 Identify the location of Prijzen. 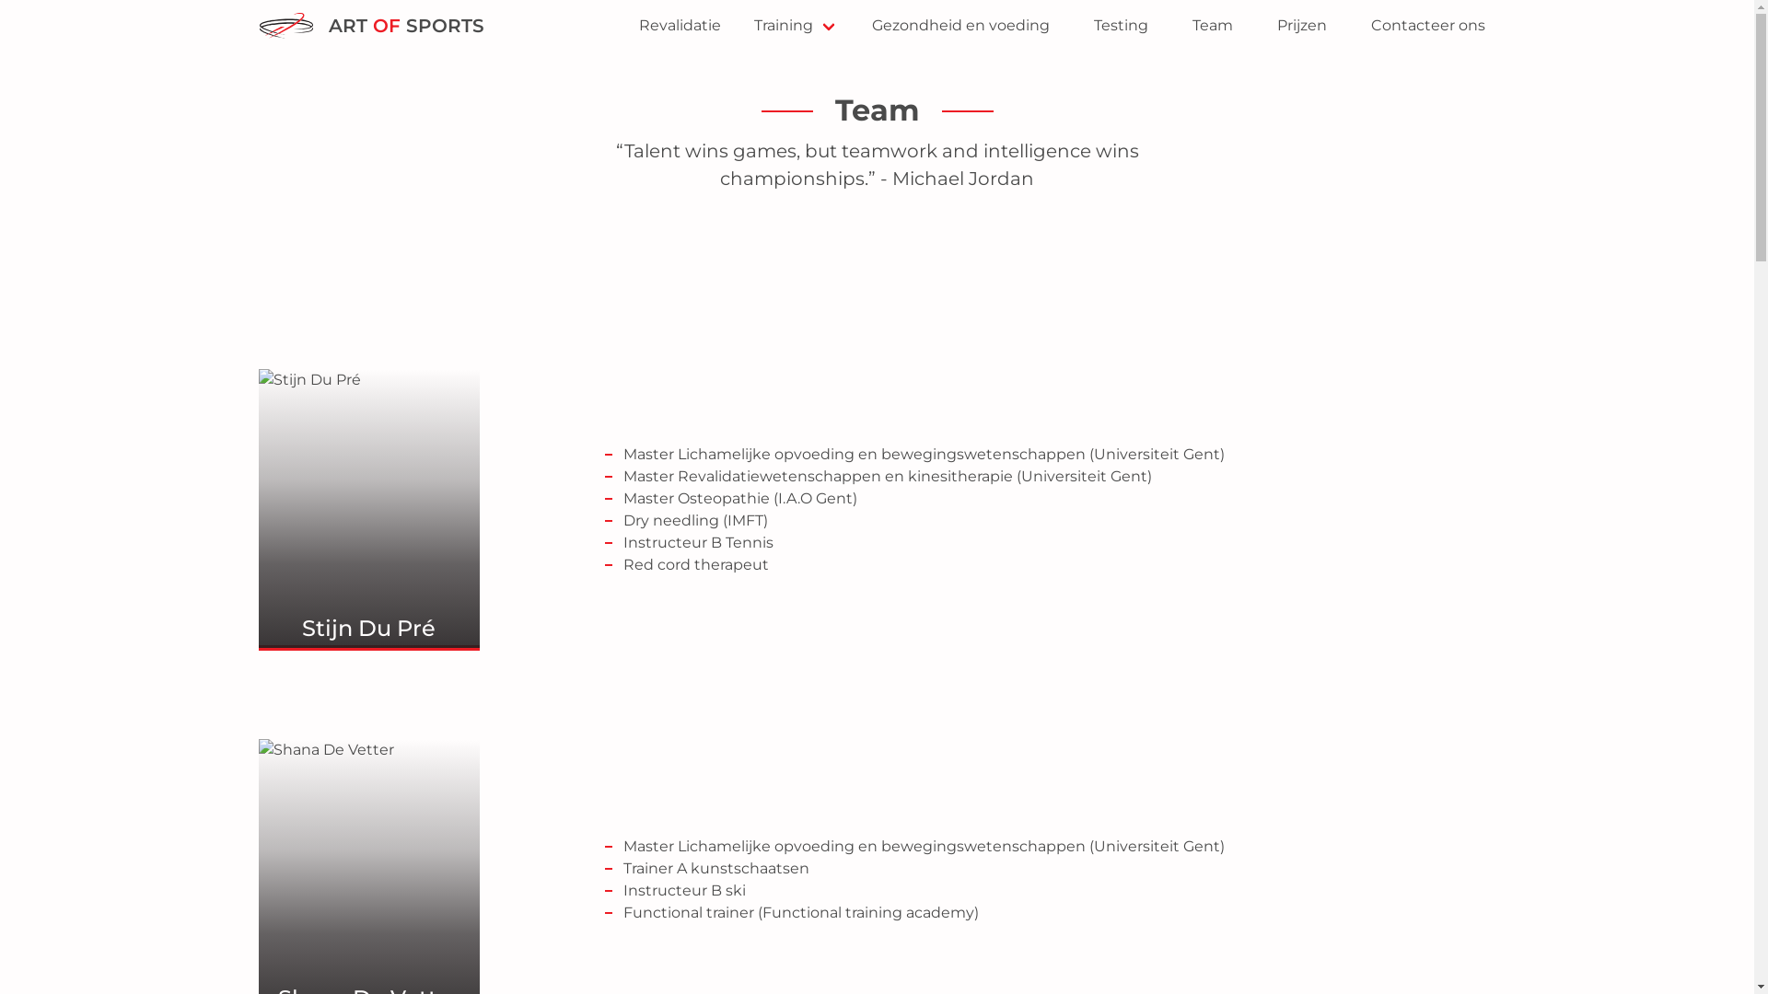
(1301, 26).